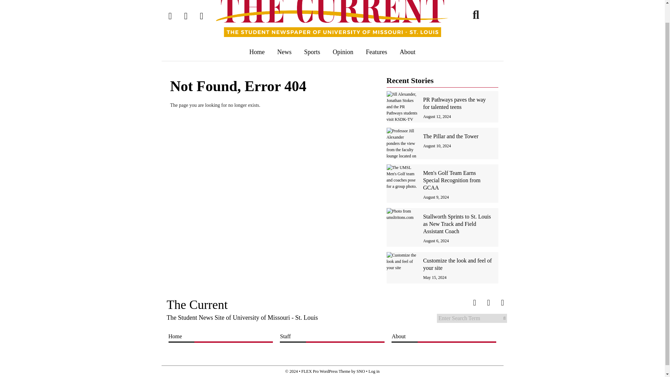  What do you see at coordinates (476, 14) in the screenshot?
I see `Open Search Bar` at bounding box center [476, 14].